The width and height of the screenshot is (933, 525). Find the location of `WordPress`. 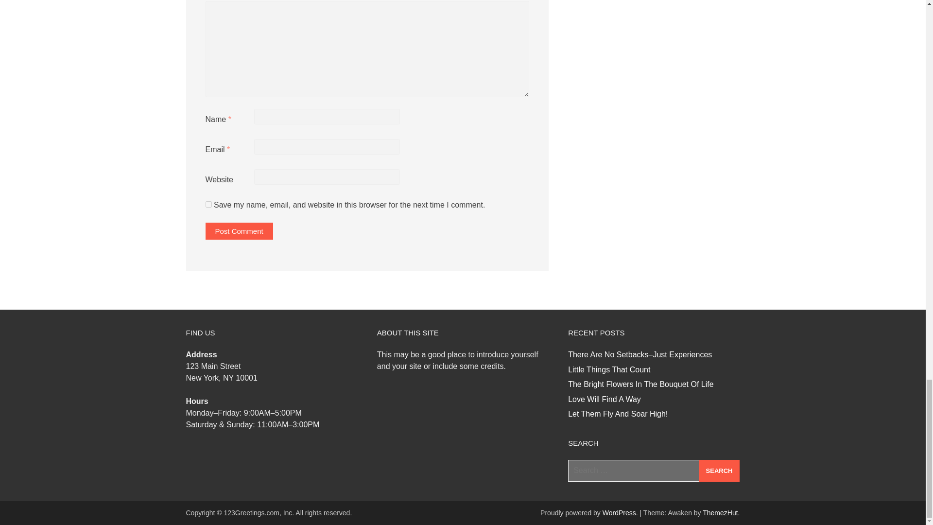

WordPress is located at coordinates (619, 512).